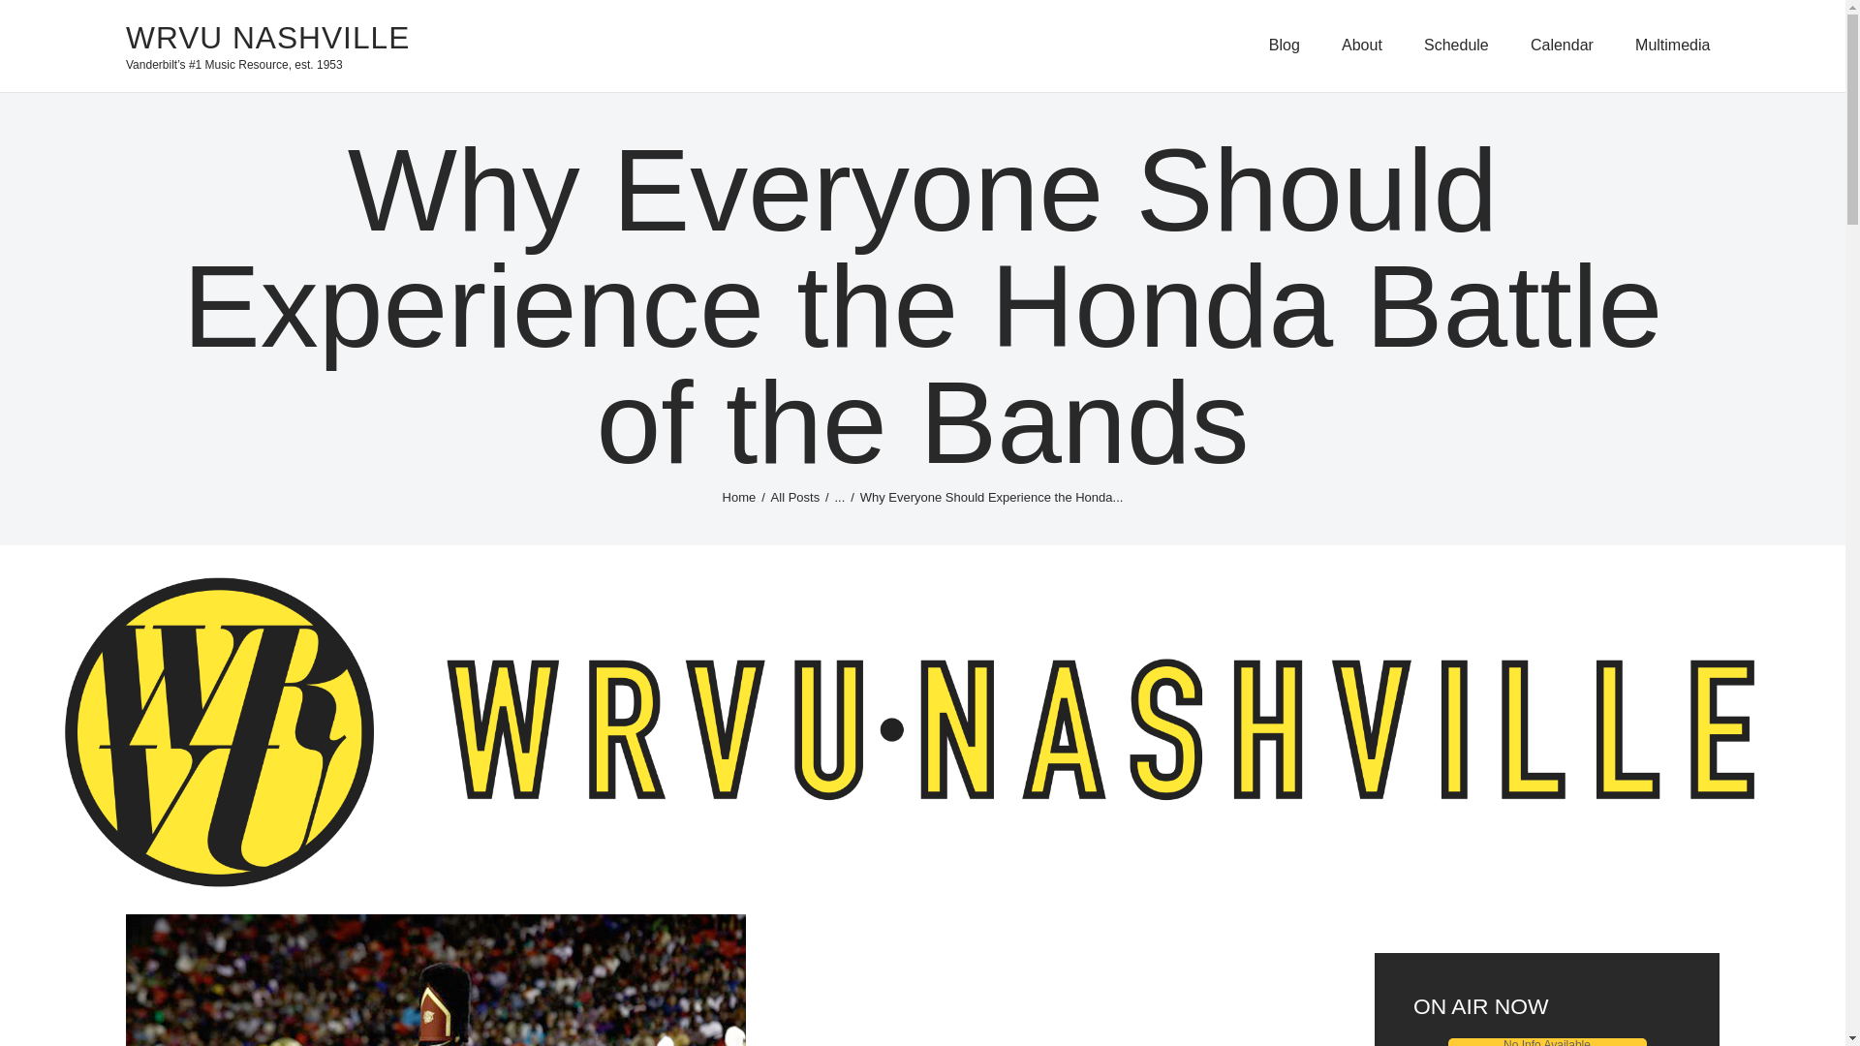  Describe the element at coordinates (740, 497) in the screenshot. I see `Home` at that location.